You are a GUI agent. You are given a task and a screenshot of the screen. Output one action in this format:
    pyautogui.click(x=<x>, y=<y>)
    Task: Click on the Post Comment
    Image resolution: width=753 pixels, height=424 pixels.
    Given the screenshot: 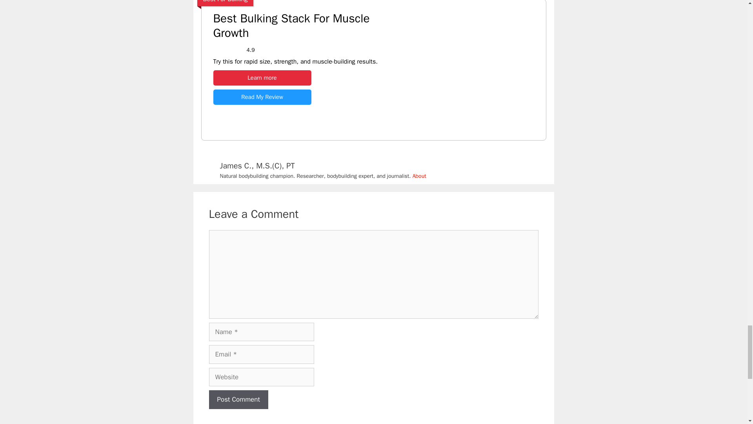 What is the action you would take?
    pyautogui.click(x=238, y=400)
    